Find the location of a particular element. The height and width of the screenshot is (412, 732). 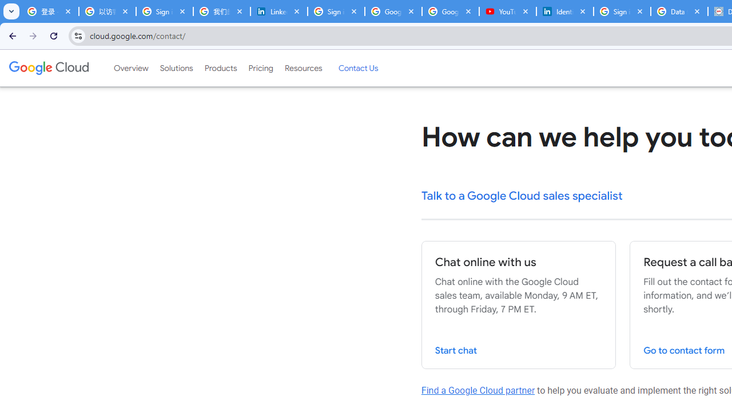

Products is located at coordinates (221, 68).